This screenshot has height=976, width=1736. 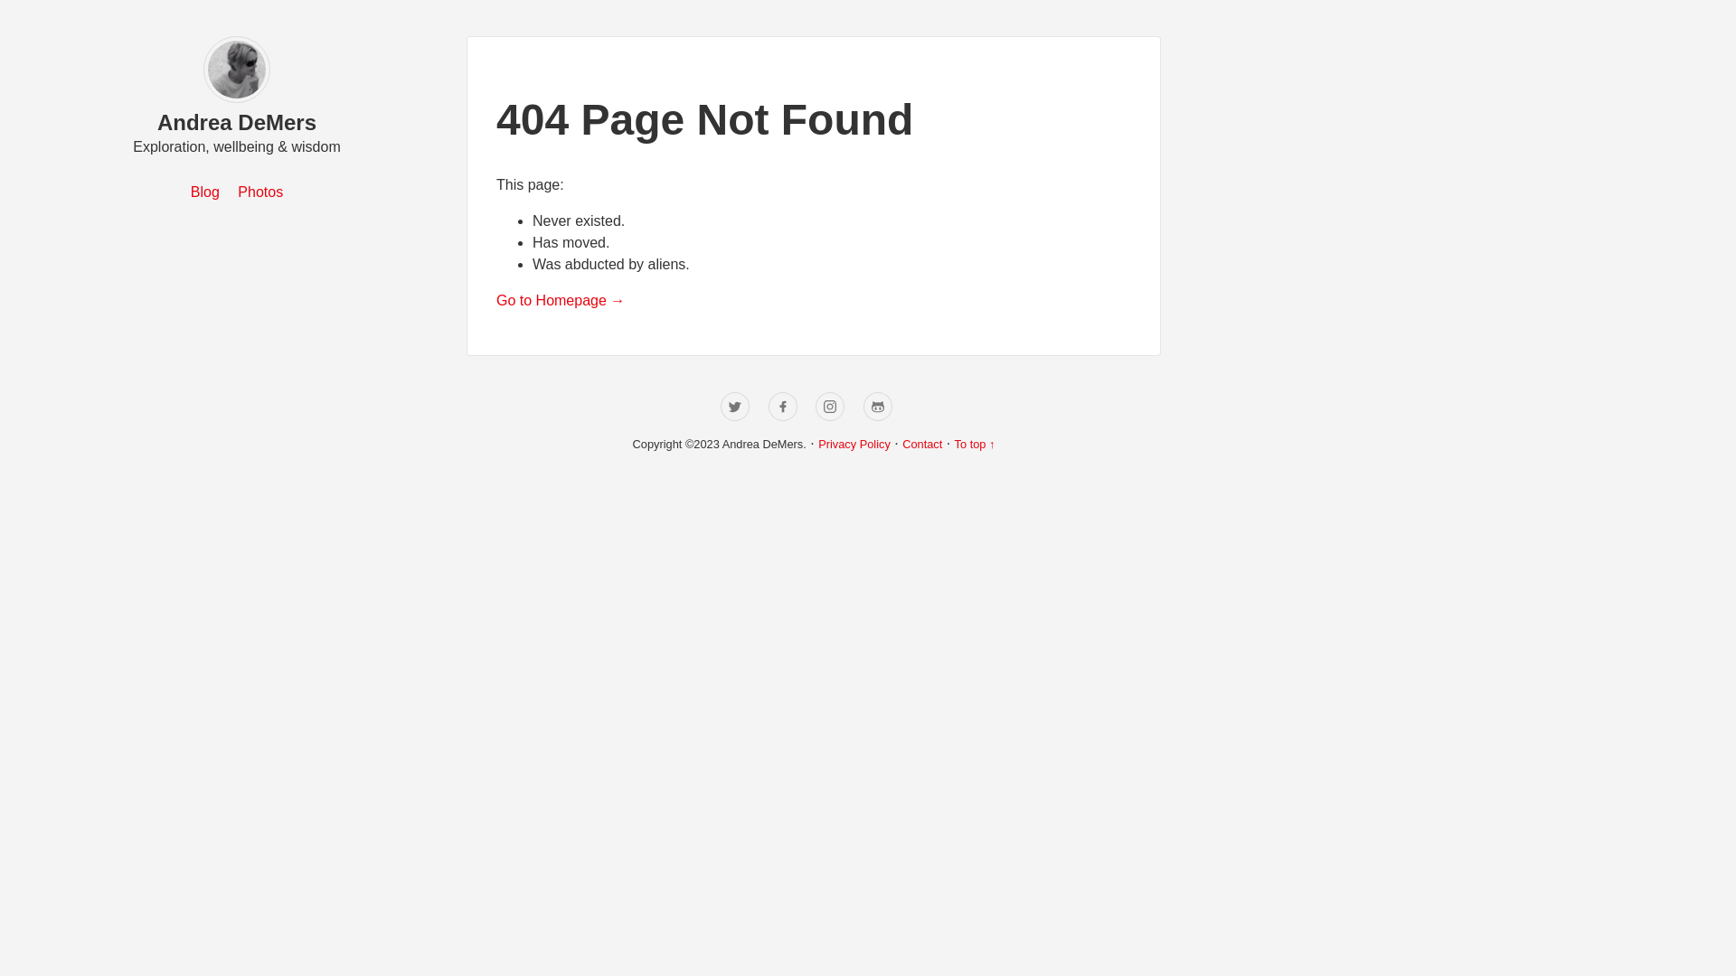 What do you see at coordinates (237, 101) in the screenshot?
I see `View Home page` at bounding box center [237, 101].